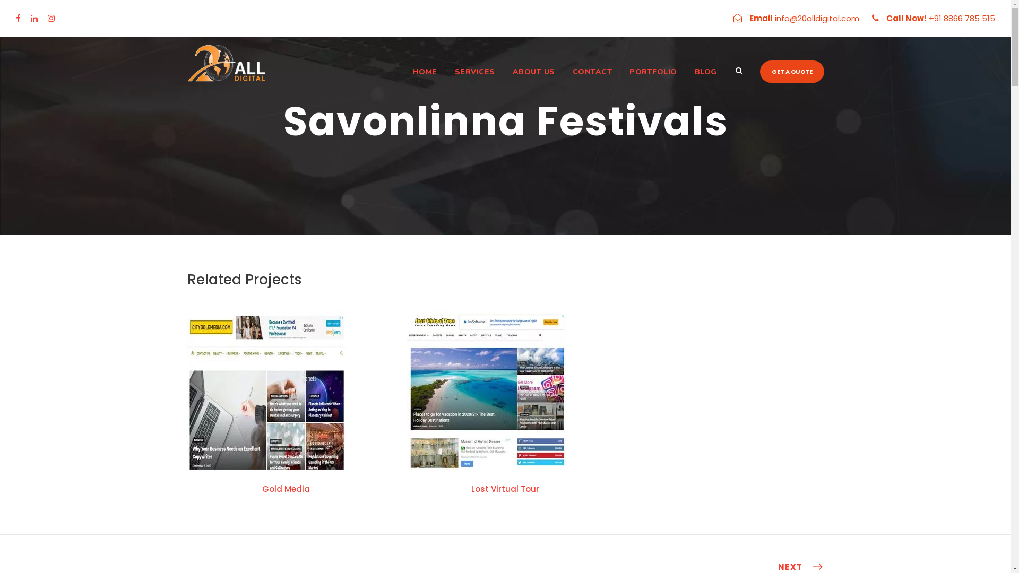  Describe the element at coordinates (471, 82) in the screenshot. I see `SERVICES` at that location.